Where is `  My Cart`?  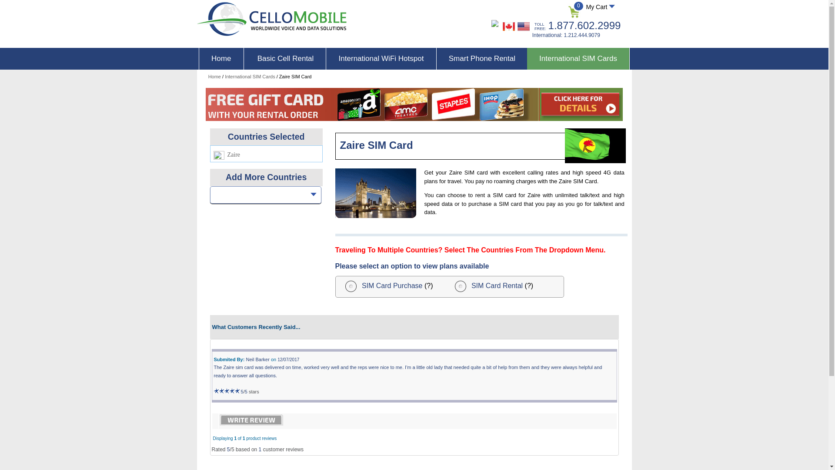
  My Cart is located at coordinates (599, 7).